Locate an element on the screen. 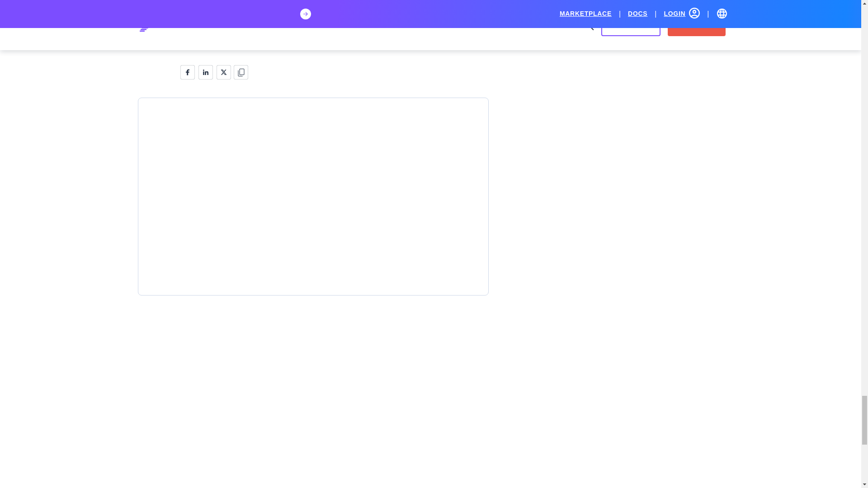 This screenshot has width=868, height=488. Share on Facebook is located at coordinates (187, 71).